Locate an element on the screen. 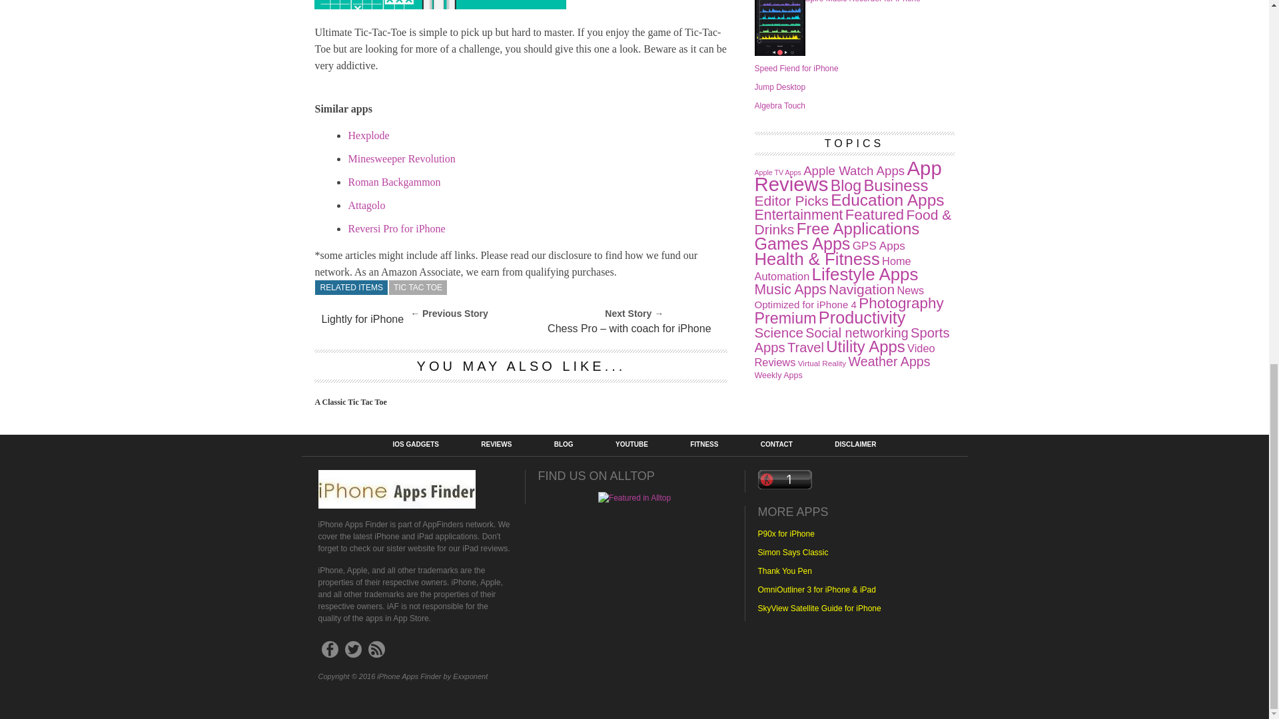  Roman Backgammon is located at coordinates (394, 181).